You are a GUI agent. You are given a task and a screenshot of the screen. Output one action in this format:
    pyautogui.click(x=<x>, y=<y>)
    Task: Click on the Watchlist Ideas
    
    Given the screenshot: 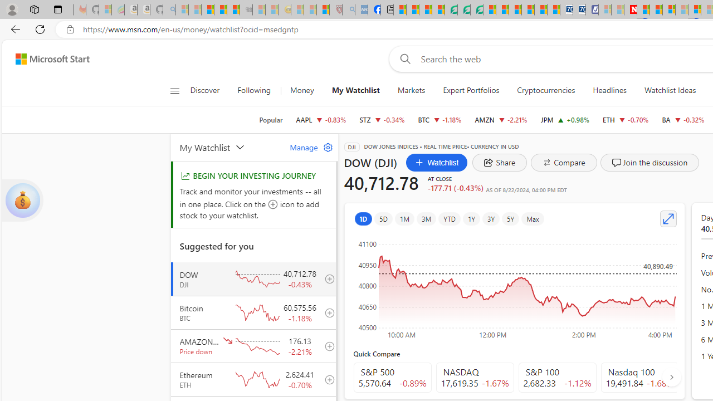 What is the action you would take?
    pyautogui.click(x=670, y=90)
    